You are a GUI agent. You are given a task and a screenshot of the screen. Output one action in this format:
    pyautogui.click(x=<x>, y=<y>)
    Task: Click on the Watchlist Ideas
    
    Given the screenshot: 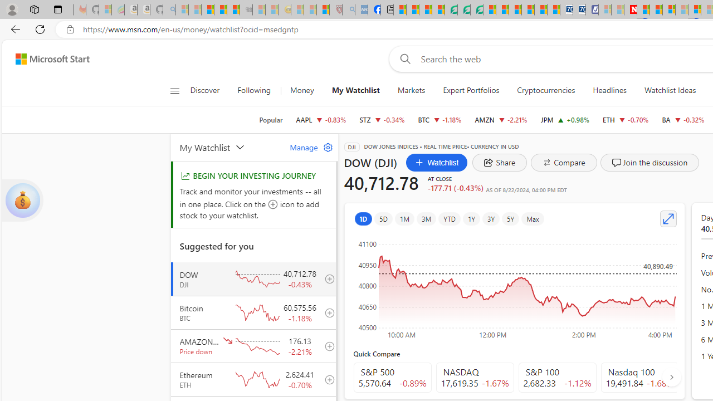 What is the action you would take?
    pyautogui.click(x=670, y=90)
    